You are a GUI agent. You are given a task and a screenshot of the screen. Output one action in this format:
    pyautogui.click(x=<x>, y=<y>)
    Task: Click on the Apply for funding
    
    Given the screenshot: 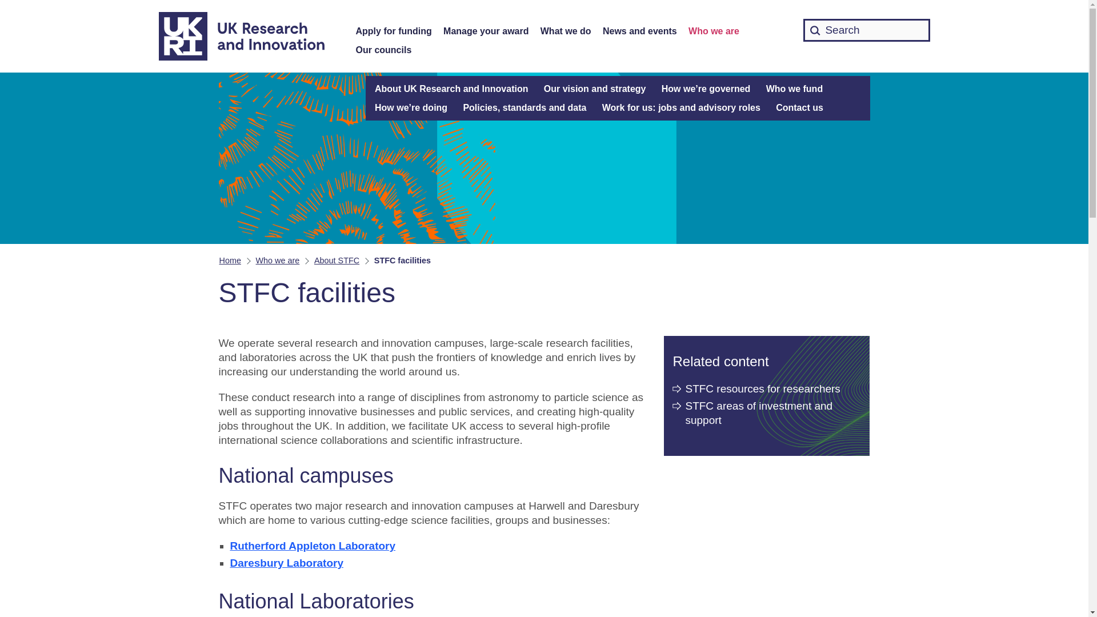 What is the action you would take?
    pyautogui.click(x=393, y=31)
    